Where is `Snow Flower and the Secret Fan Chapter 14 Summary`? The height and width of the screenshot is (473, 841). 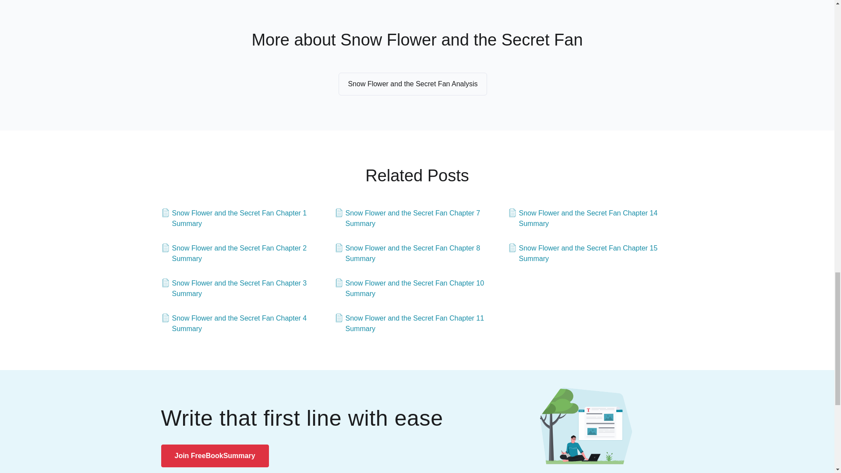 Snow Flower and the Secret Fan Chapter 14 Summary is located at coordinates (590, 218).